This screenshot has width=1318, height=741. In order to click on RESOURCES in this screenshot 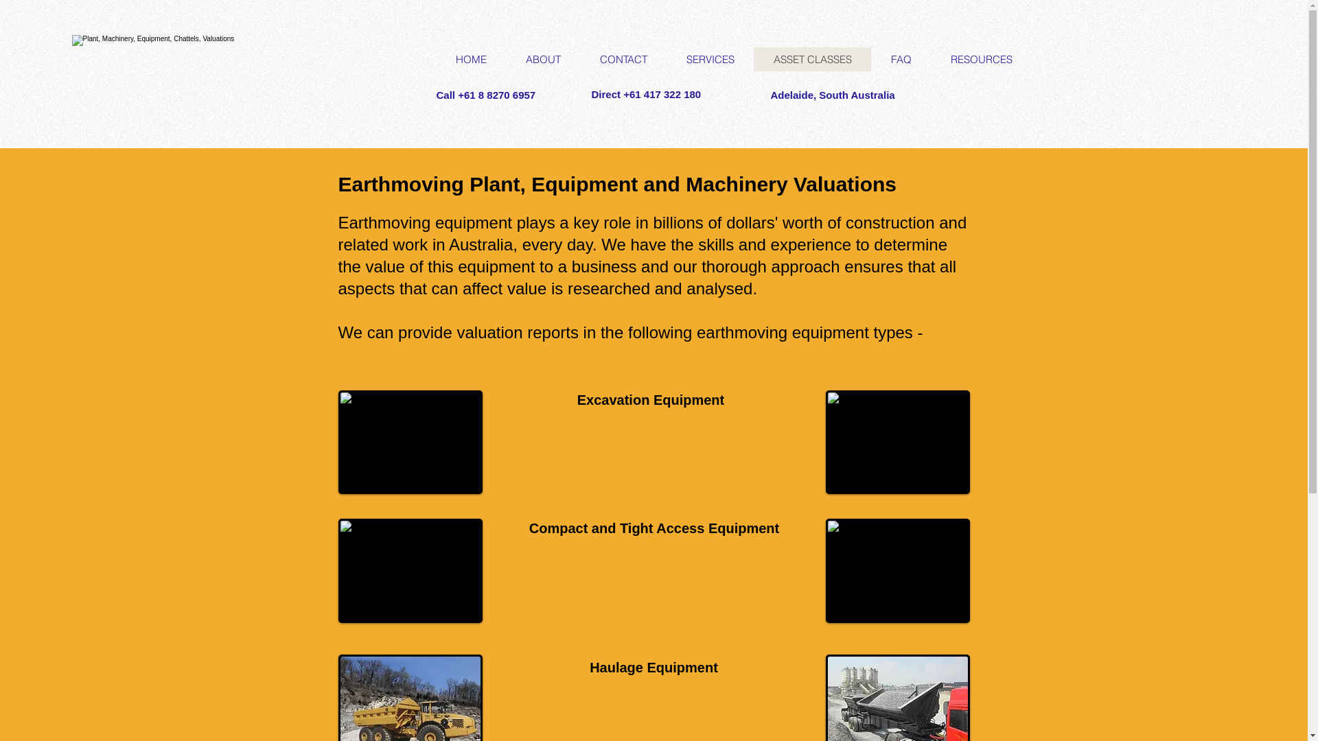, I will do `click(982, 59)`.